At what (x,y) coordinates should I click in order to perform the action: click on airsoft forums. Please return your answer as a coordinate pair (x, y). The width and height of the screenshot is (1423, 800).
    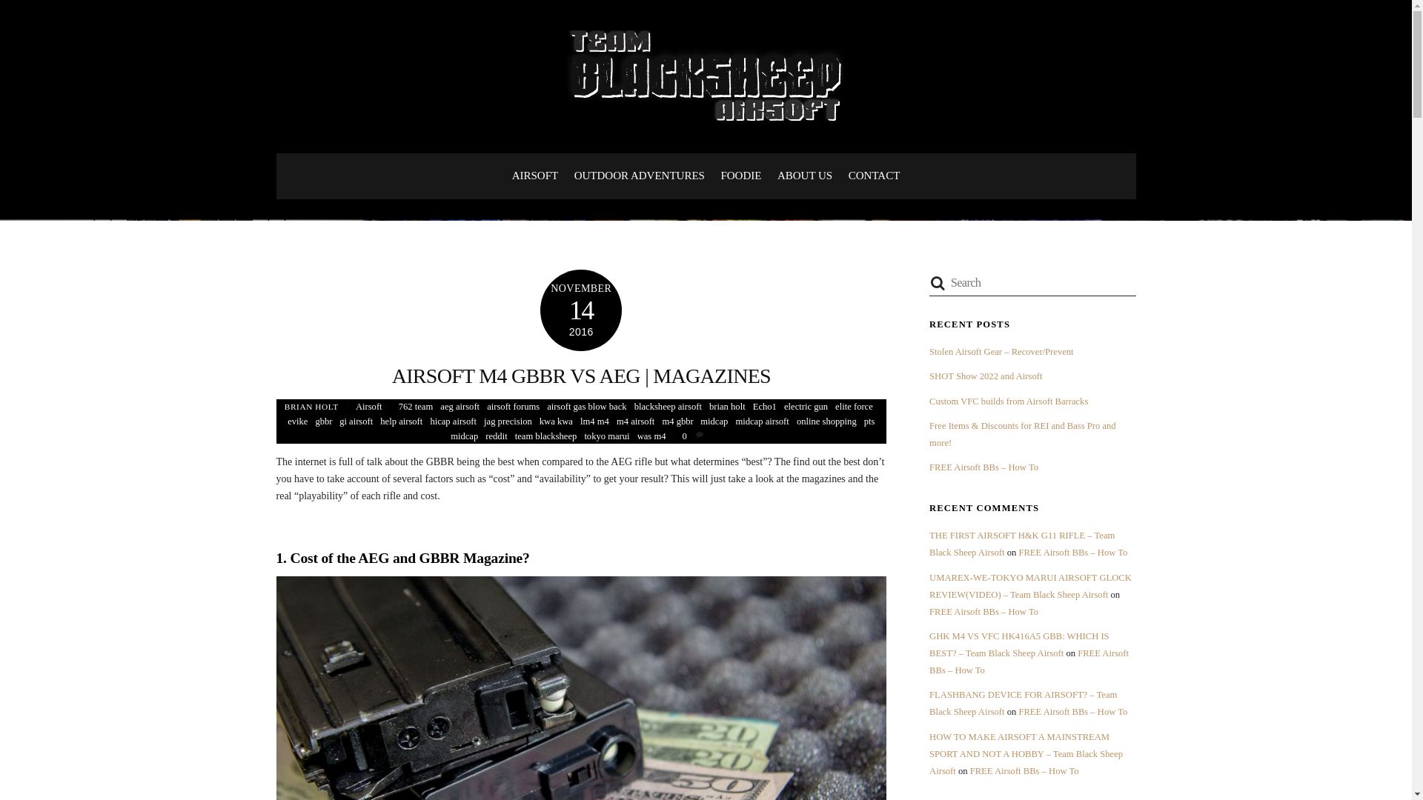
    Looking at the image, I should click on (513, 407).